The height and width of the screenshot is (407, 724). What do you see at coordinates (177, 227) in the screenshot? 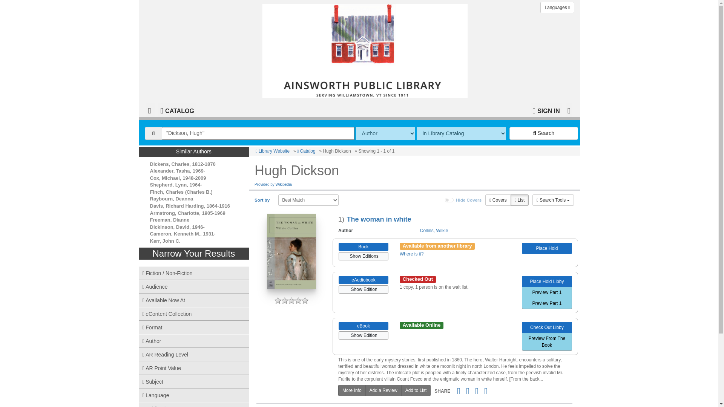
I see `Dickinson, David, 1946-` at bounding box center [177, 227].